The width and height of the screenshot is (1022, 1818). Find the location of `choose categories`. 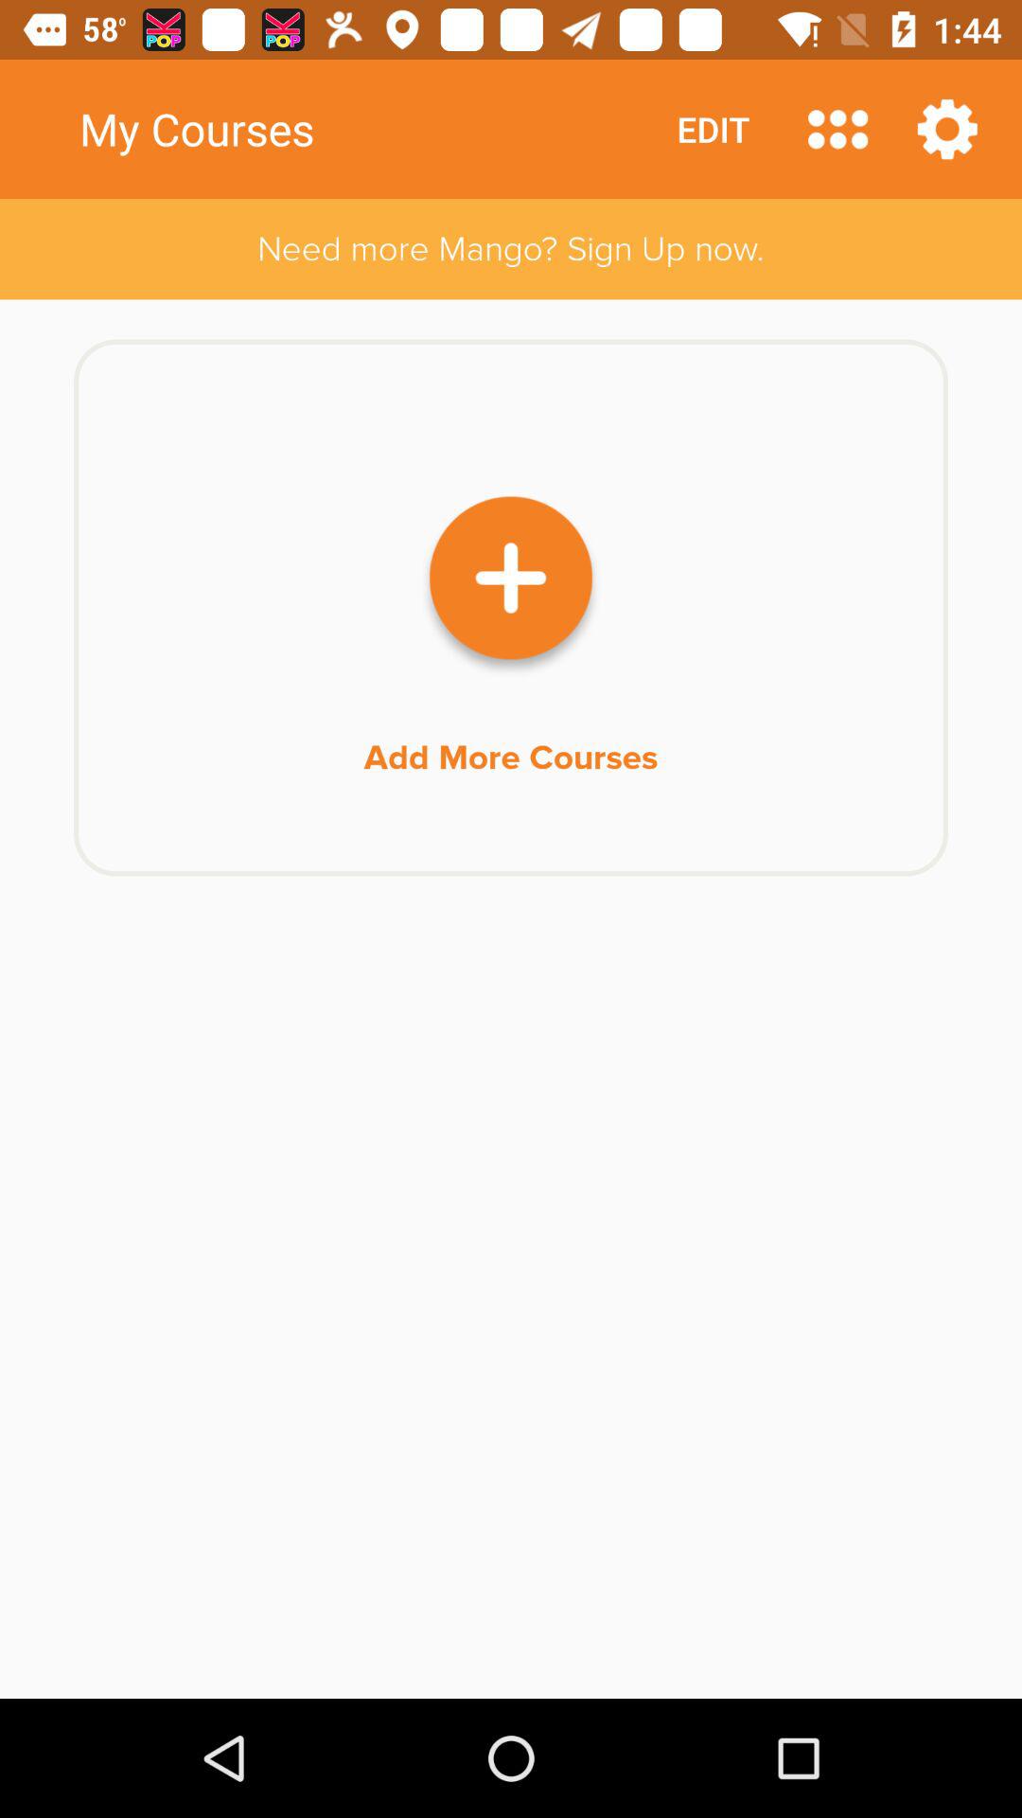

choose categories is located at coordinates (838, 129).